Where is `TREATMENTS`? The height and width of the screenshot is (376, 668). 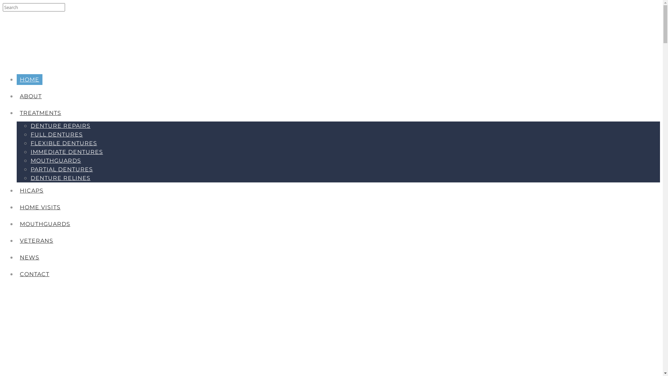
TREATMENTS is located at coordinates (40, 113).